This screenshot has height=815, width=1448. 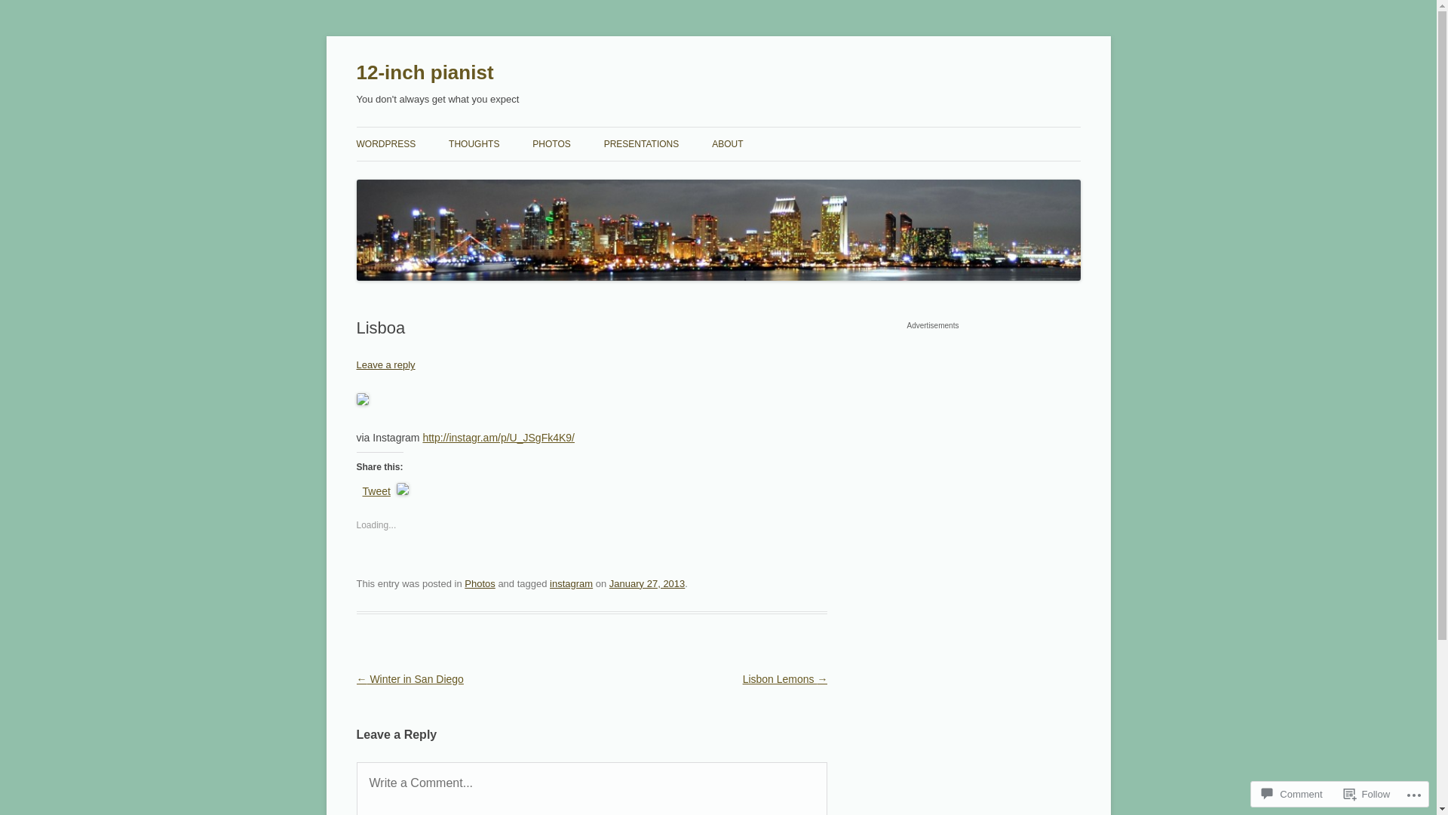 What do you see at coordinates (385, 365) in the screenshot?
I see `Leave a reply` at bounding box center [385, 365].